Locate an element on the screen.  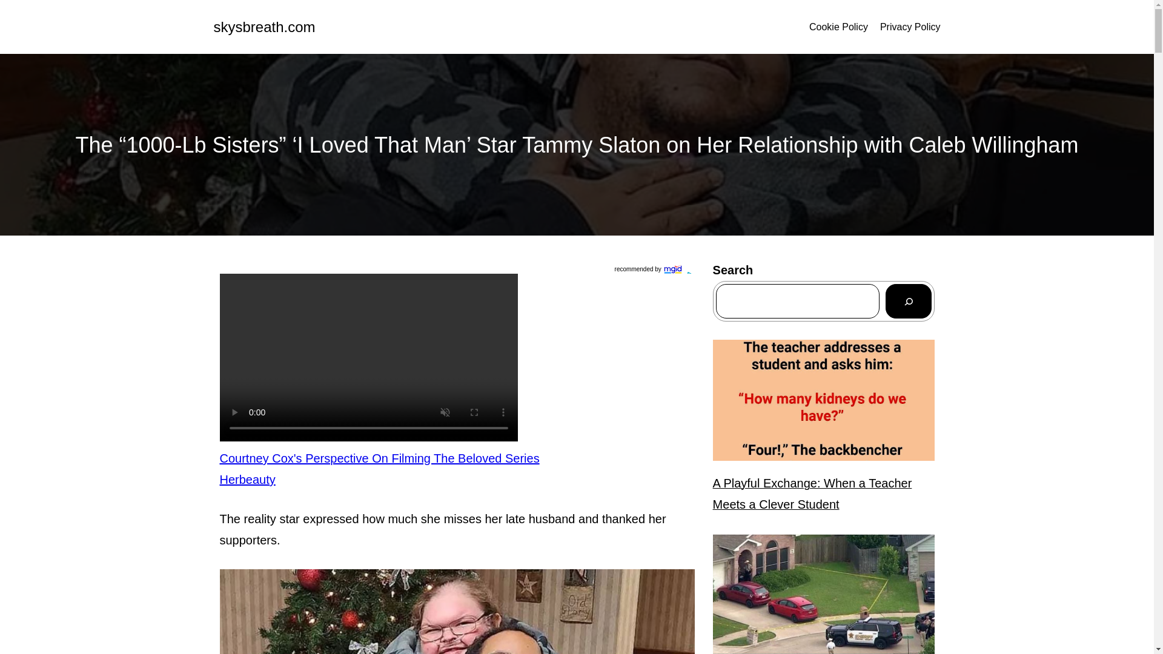
Privacy Policy is located at coordinates (910, 27).